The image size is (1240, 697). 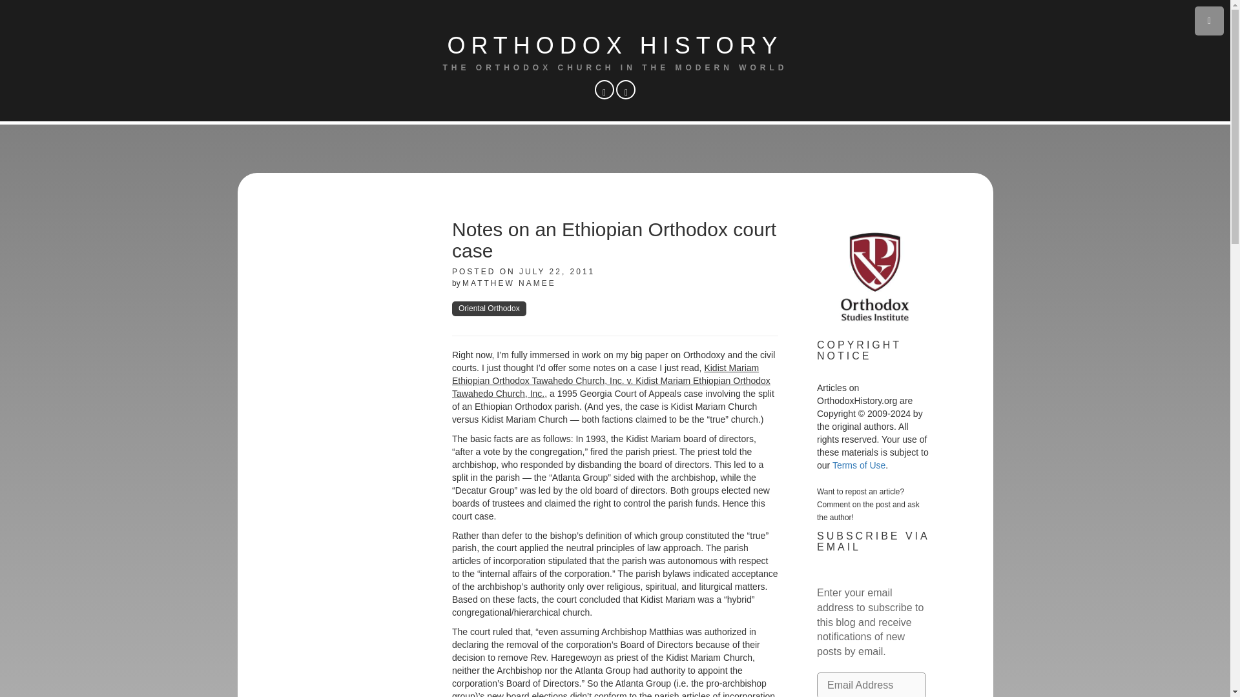 I want to click on JULY 22, 2011, so click(x=557, y=271).